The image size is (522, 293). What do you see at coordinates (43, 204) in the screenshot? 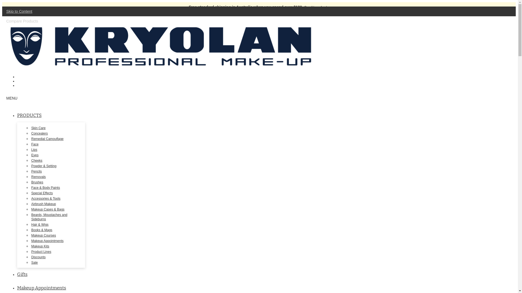
I see `Airbrush Makeup` at bounding box center [43, 204].